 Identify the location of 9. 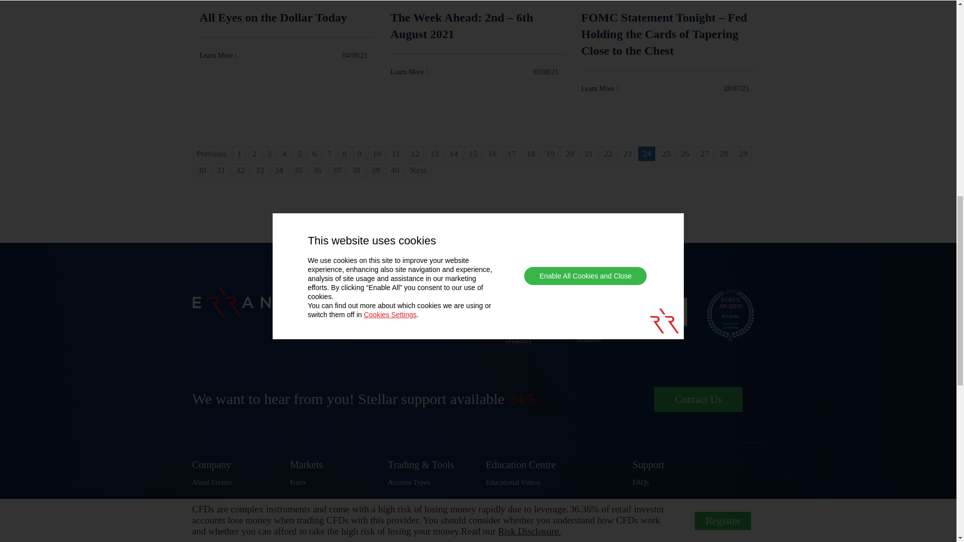
(359, 154).